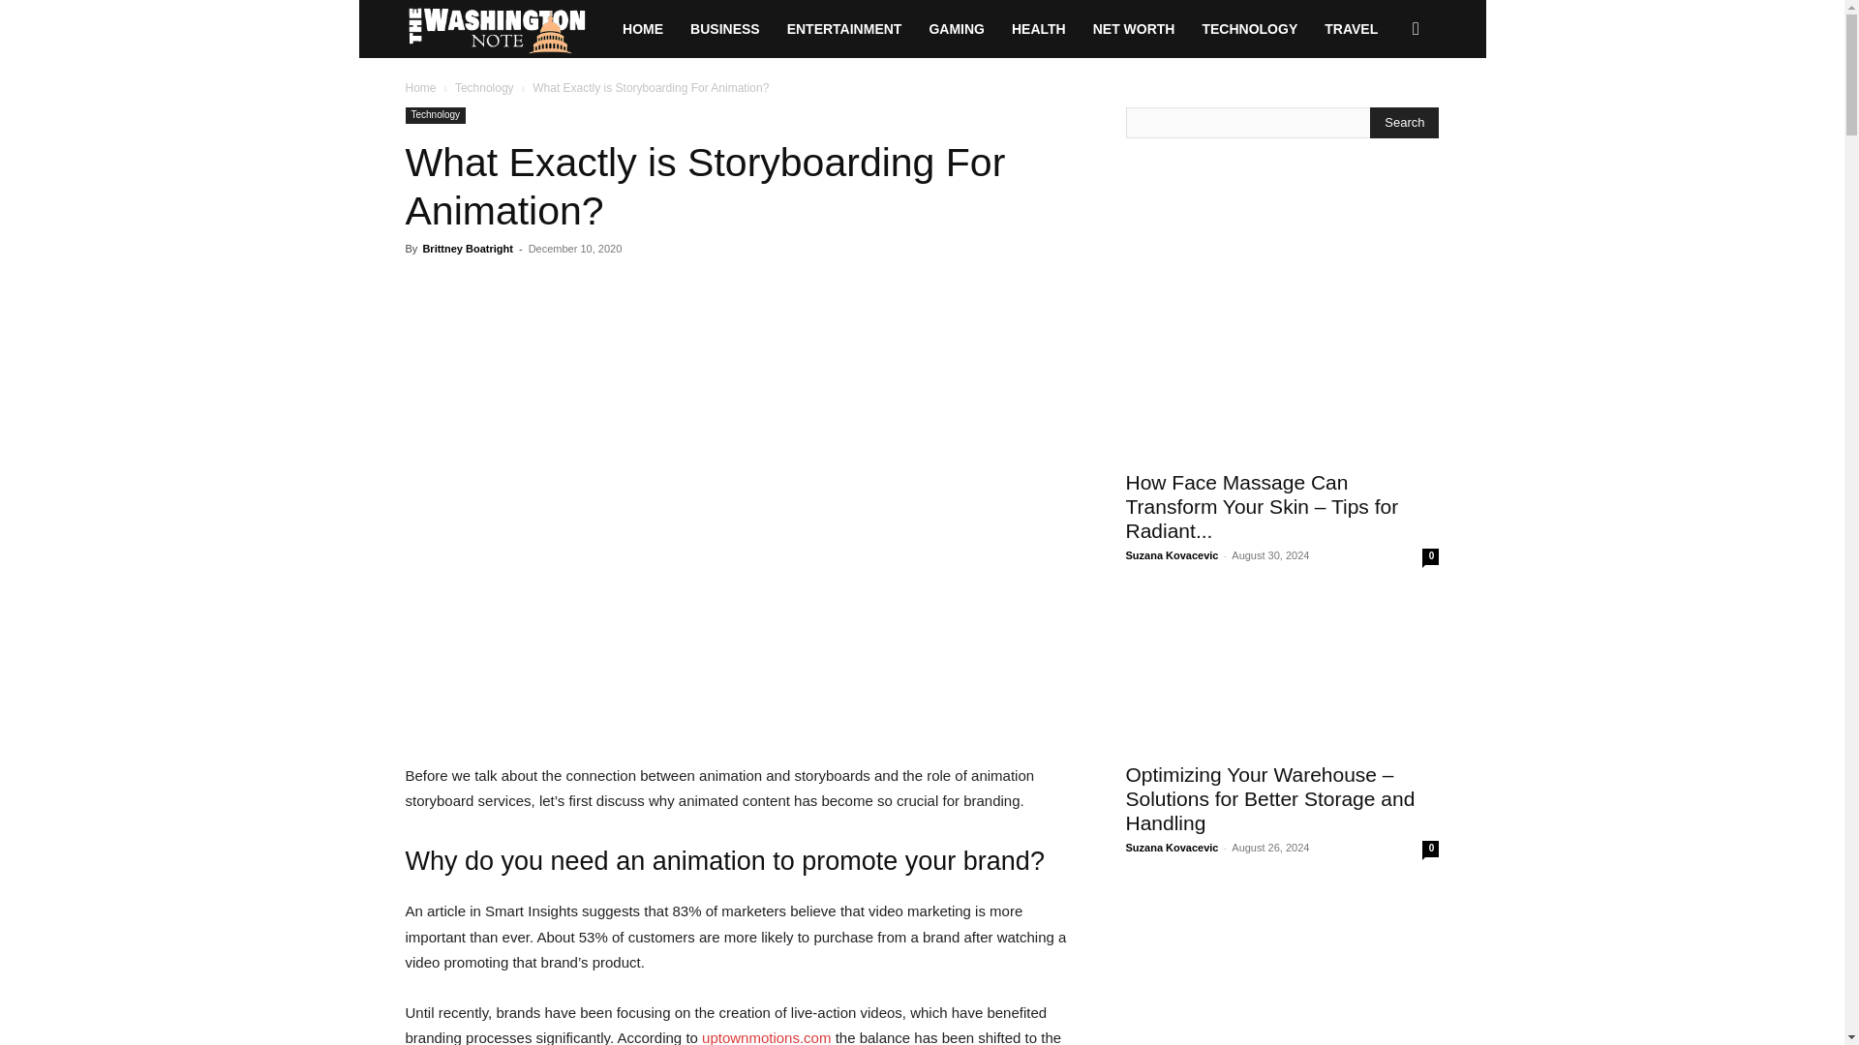  Describe the element at coordinates (484, 88) in the screenshot. I see `Technology` at that location.